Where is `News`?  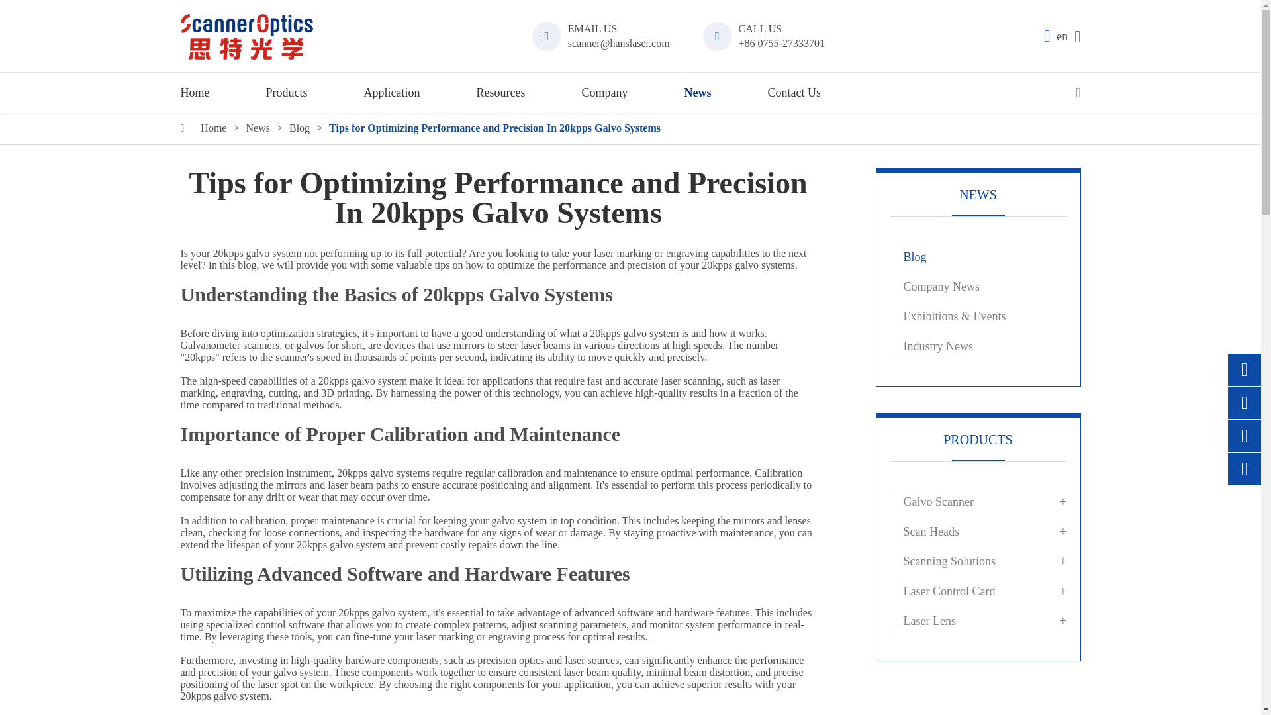 News is located at coordinates (257, 128).